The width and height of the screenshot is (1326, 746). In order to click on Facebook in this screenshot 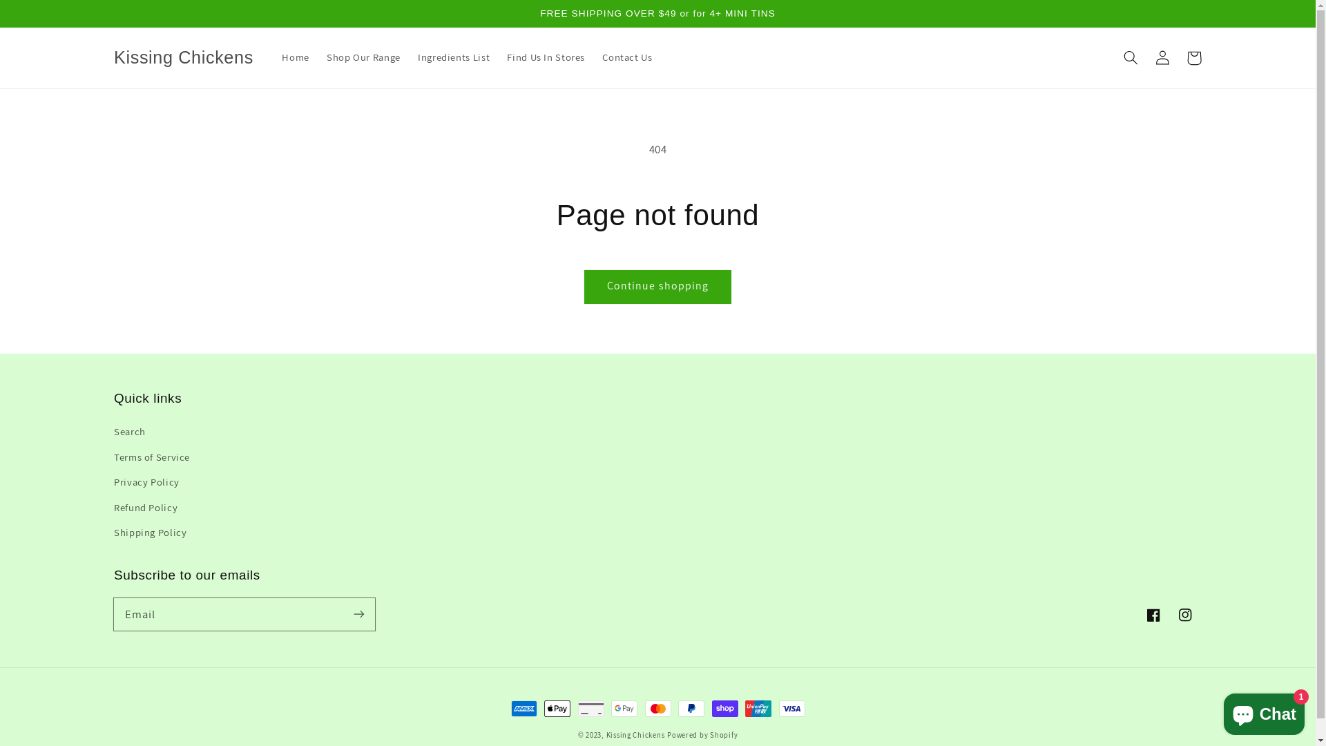, I will do `click(1154, 615)`.